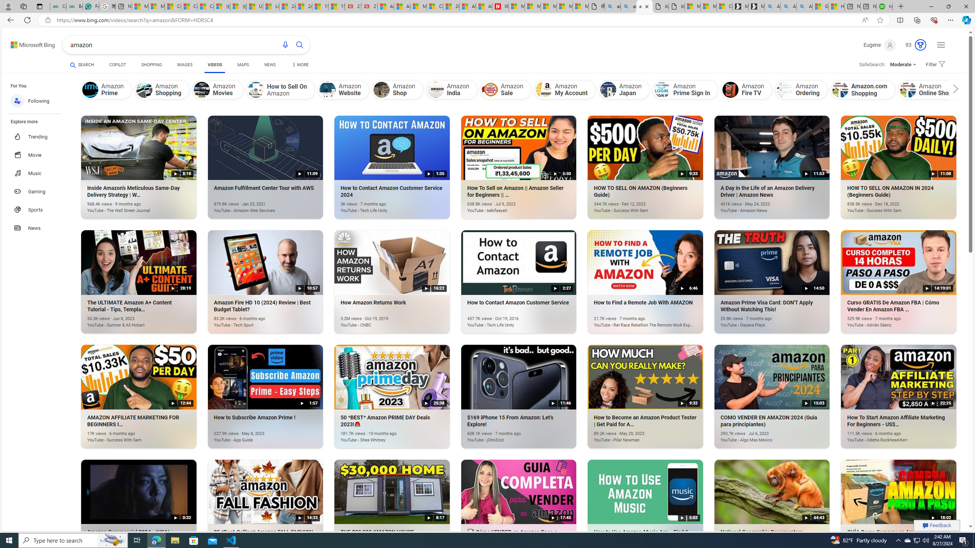 The height and width of the screenshot is (548, 975). What do you see at coordinates (300, 65) in the screenshot?
I see `Dropdown Menu` at bounding box center [300, 65].